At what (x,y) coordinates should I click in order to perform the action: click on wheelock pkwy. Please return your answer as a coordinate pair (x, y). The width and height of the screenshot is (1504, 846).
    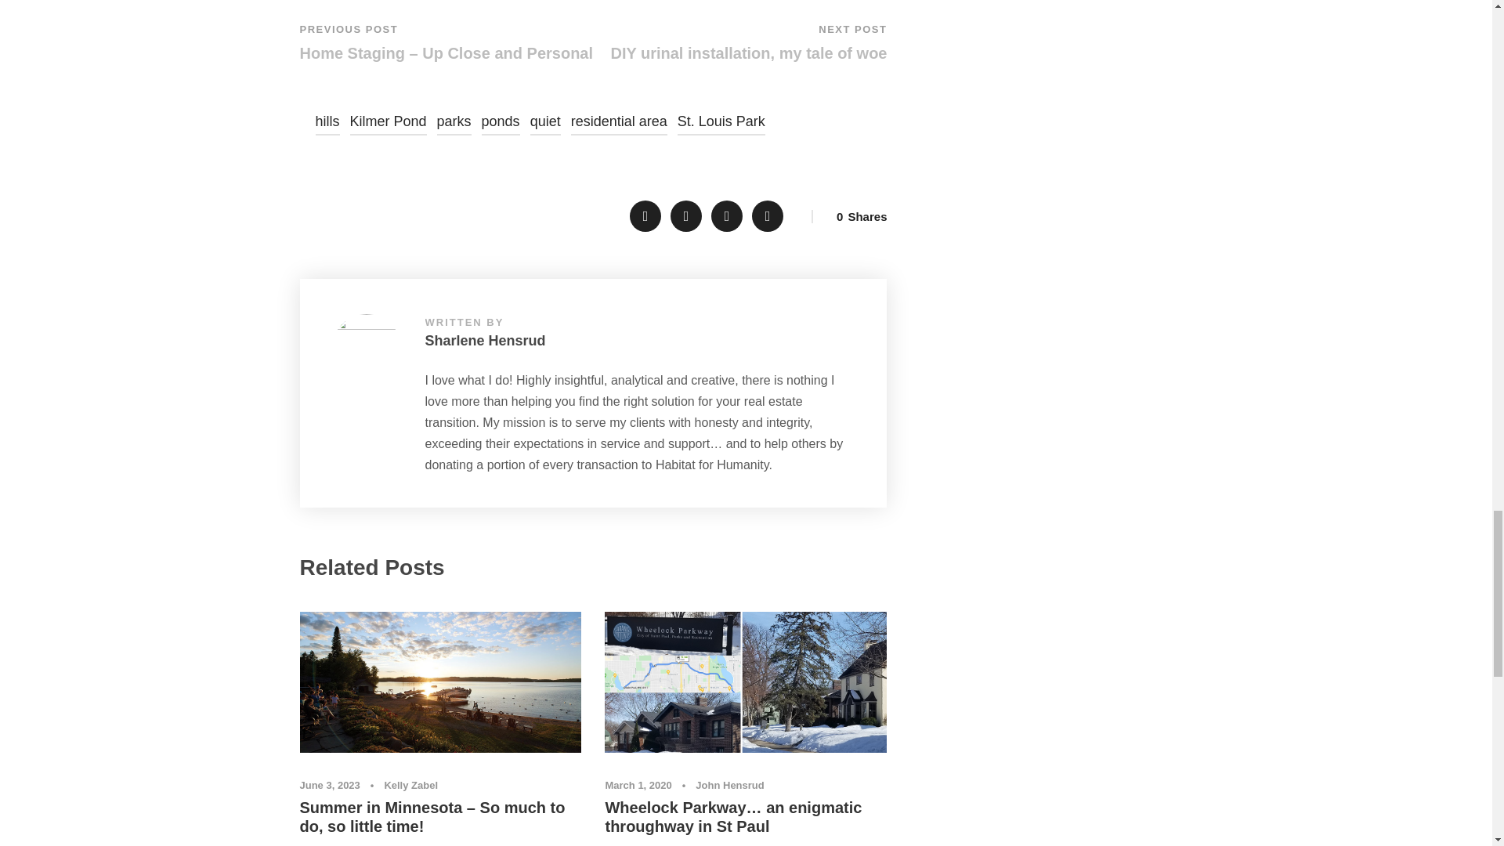
    Looking at the image, I should click on (746, 681).